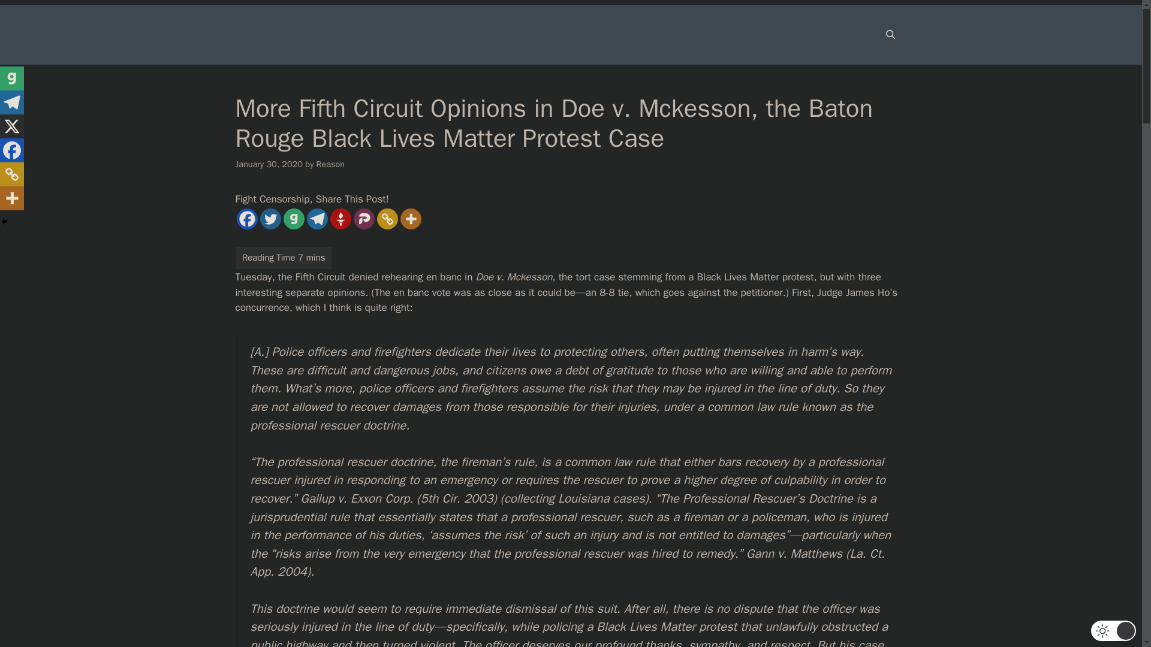 The width and height of the screenshot is (1151, 647). Describe the element at coordinates (340, 219) in the screenshot. I see `Gettr` at that location.